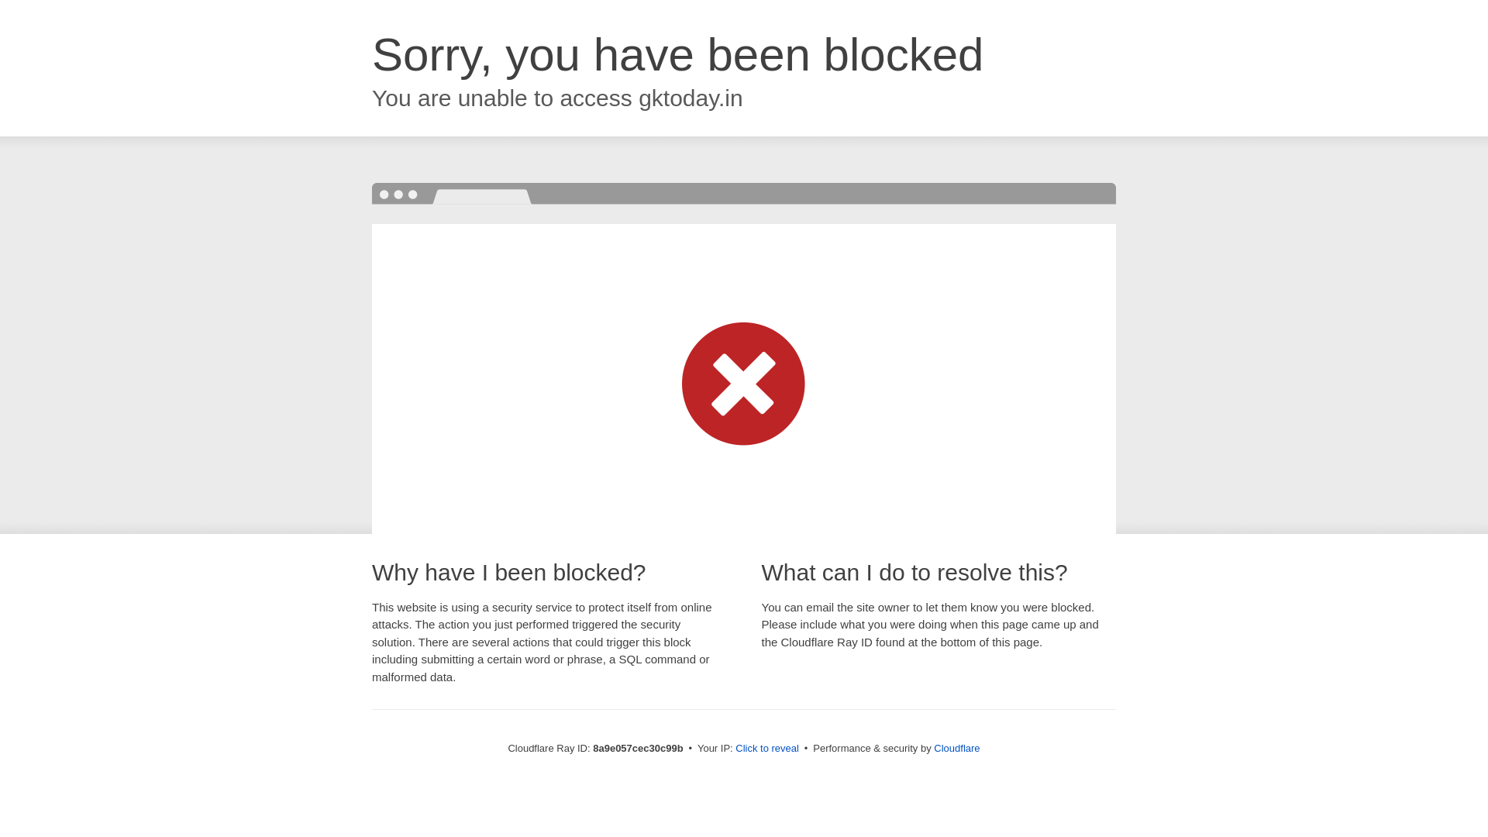  I want to click on Cloudflare, so click(956, 748).